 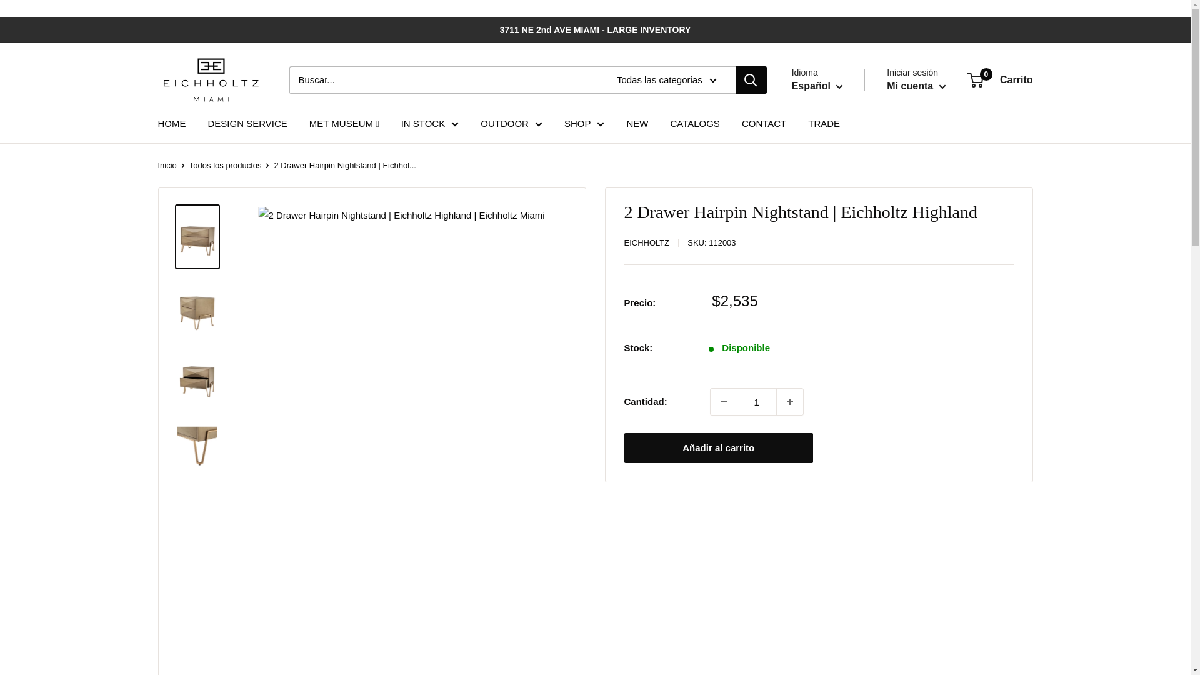 I want to click on Aumentar la cantidad en 1, so click(x=789, y=402).